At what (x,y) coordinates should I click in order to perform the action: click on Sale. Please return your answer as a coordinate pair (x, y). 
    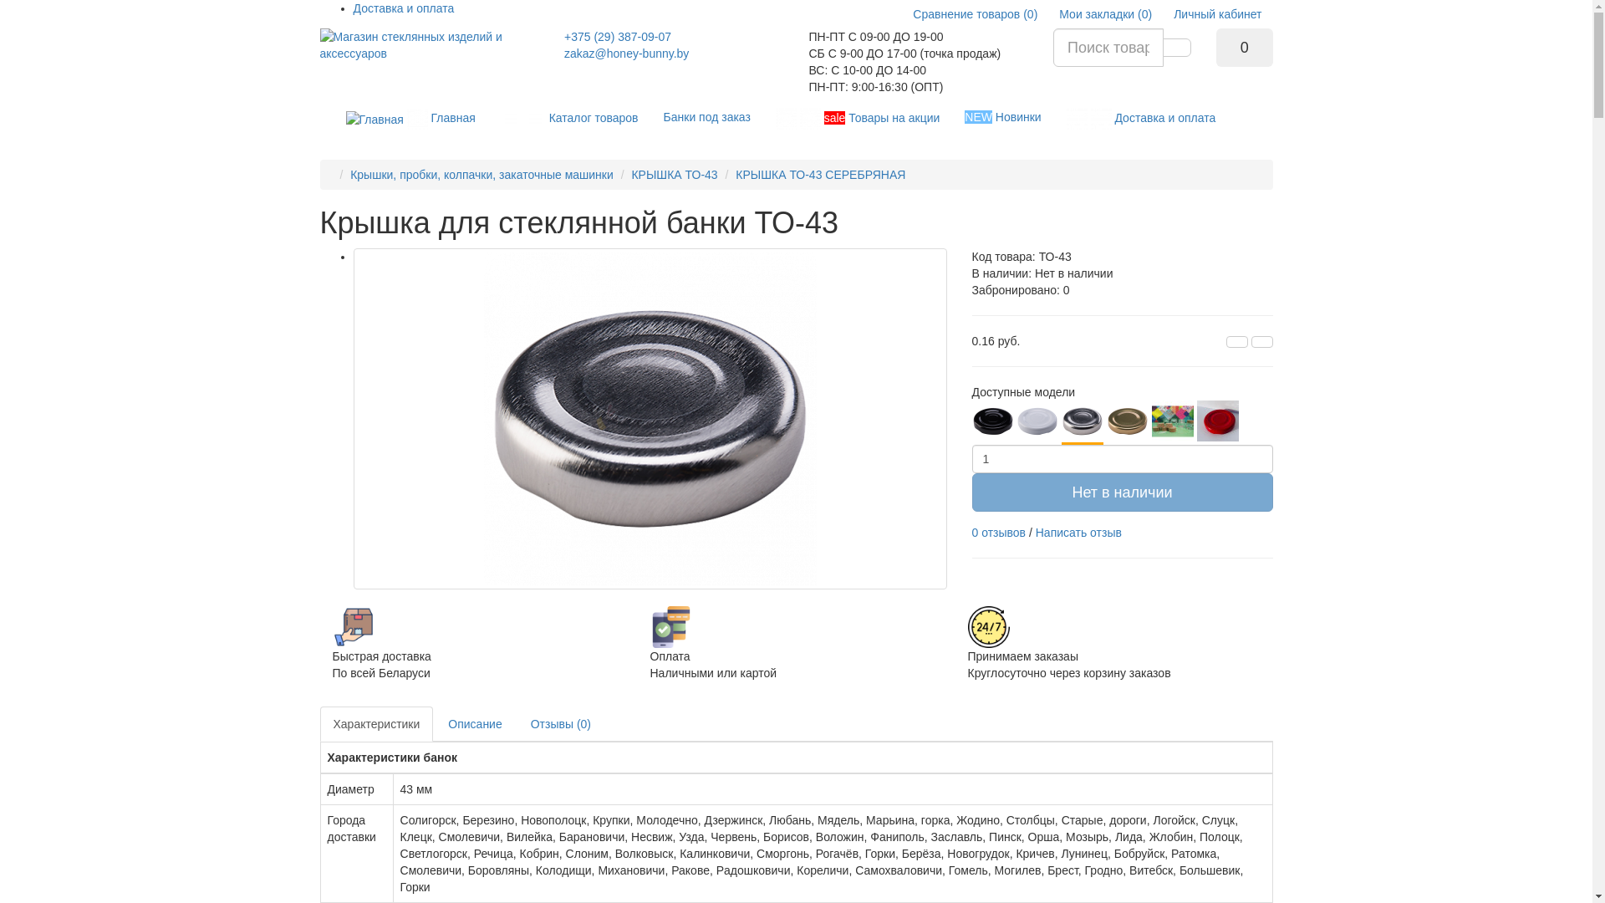
    Looking at the image, I should click on (989, 627).